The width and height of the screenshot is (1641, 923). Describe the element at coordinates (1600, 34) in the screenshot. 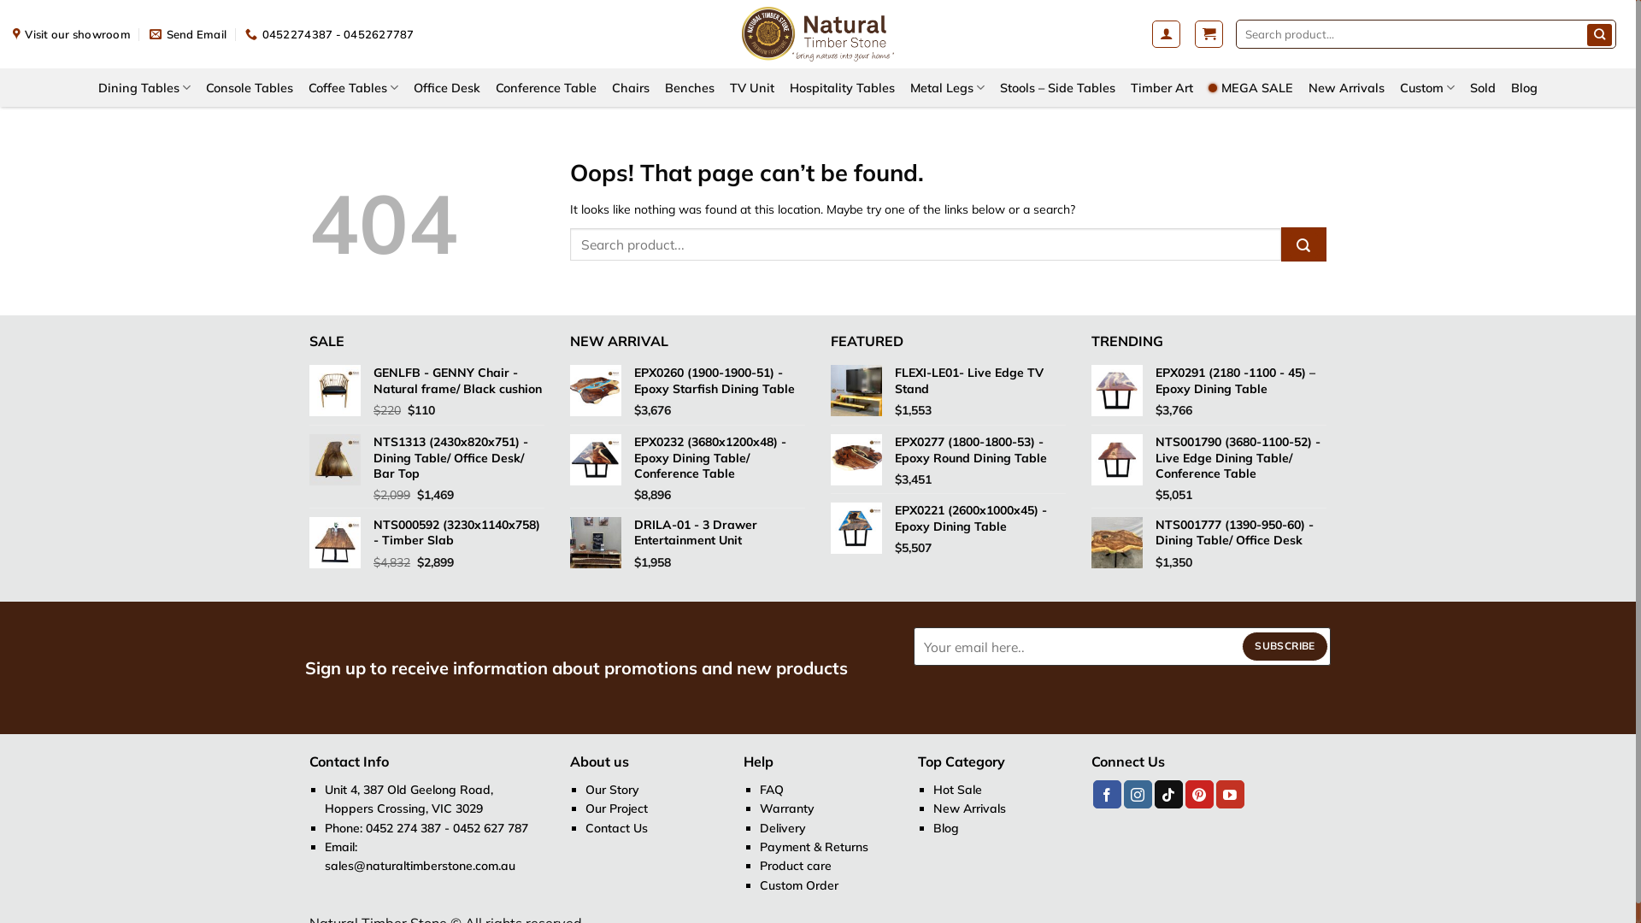

I see `Search` at that location.